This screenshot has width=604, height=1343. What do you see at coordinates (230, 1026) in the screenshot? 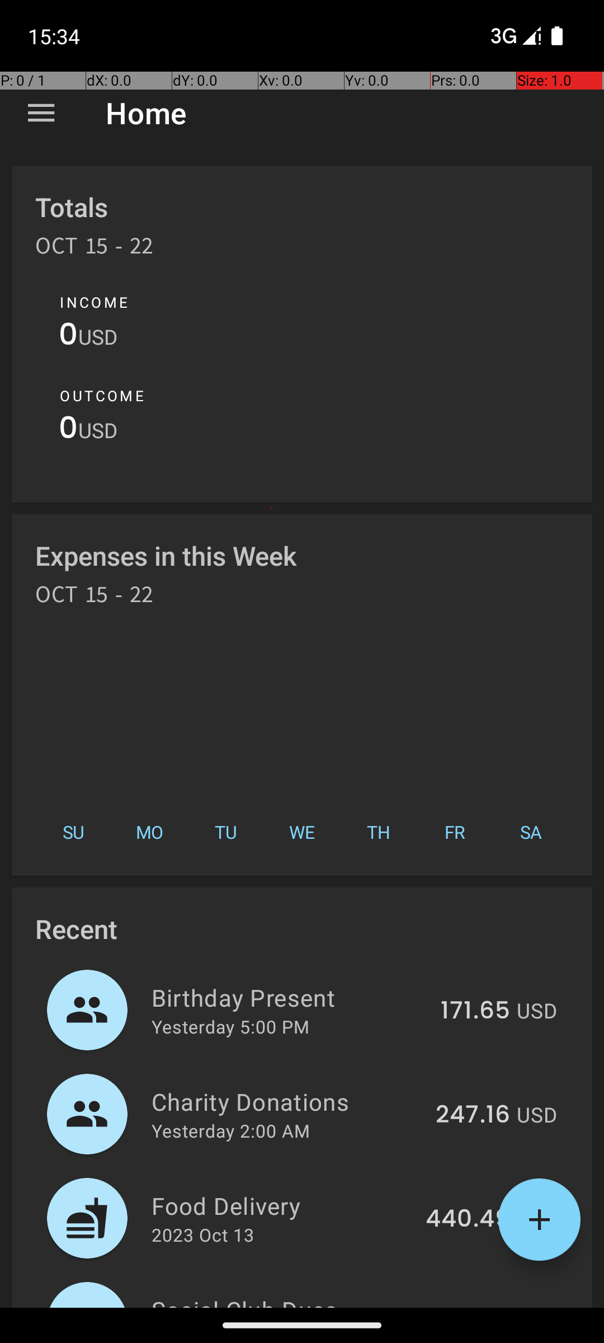
I see `Yesterday 5:00 PM` at bounding box center [230, 1026].